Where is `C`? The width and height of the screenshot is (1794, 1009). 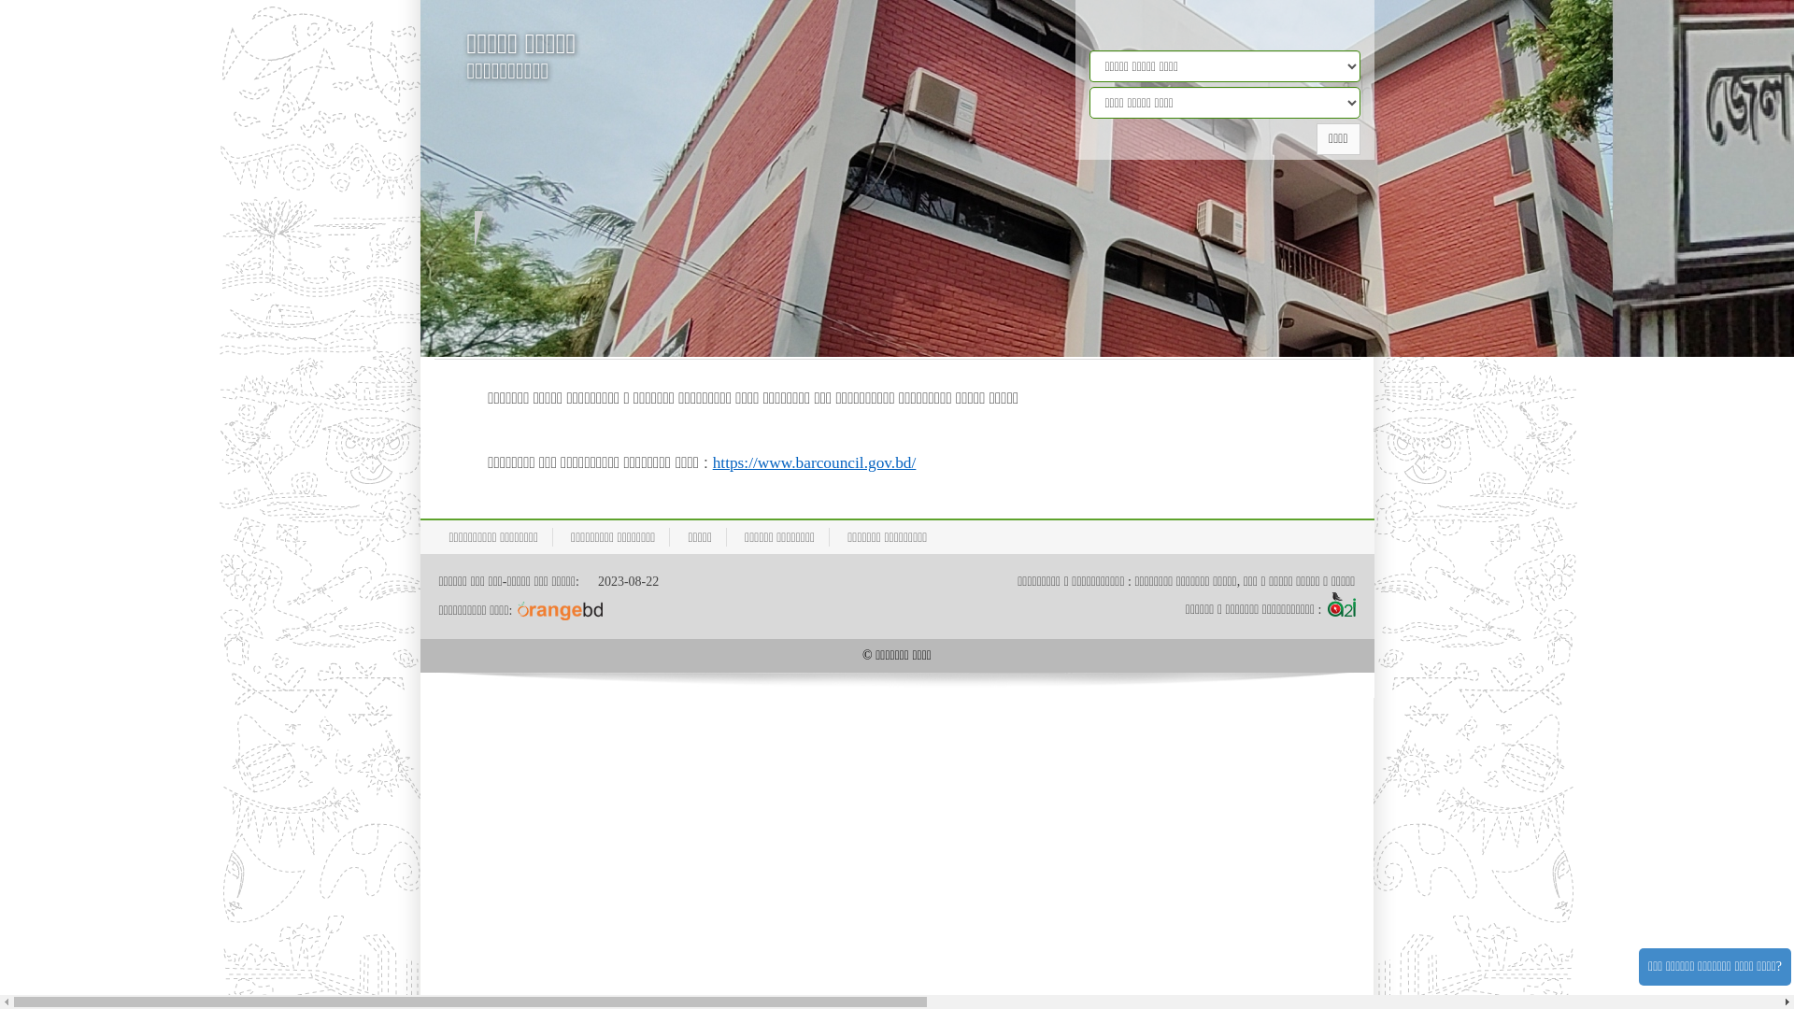
C is located at coordinates (652, 275).